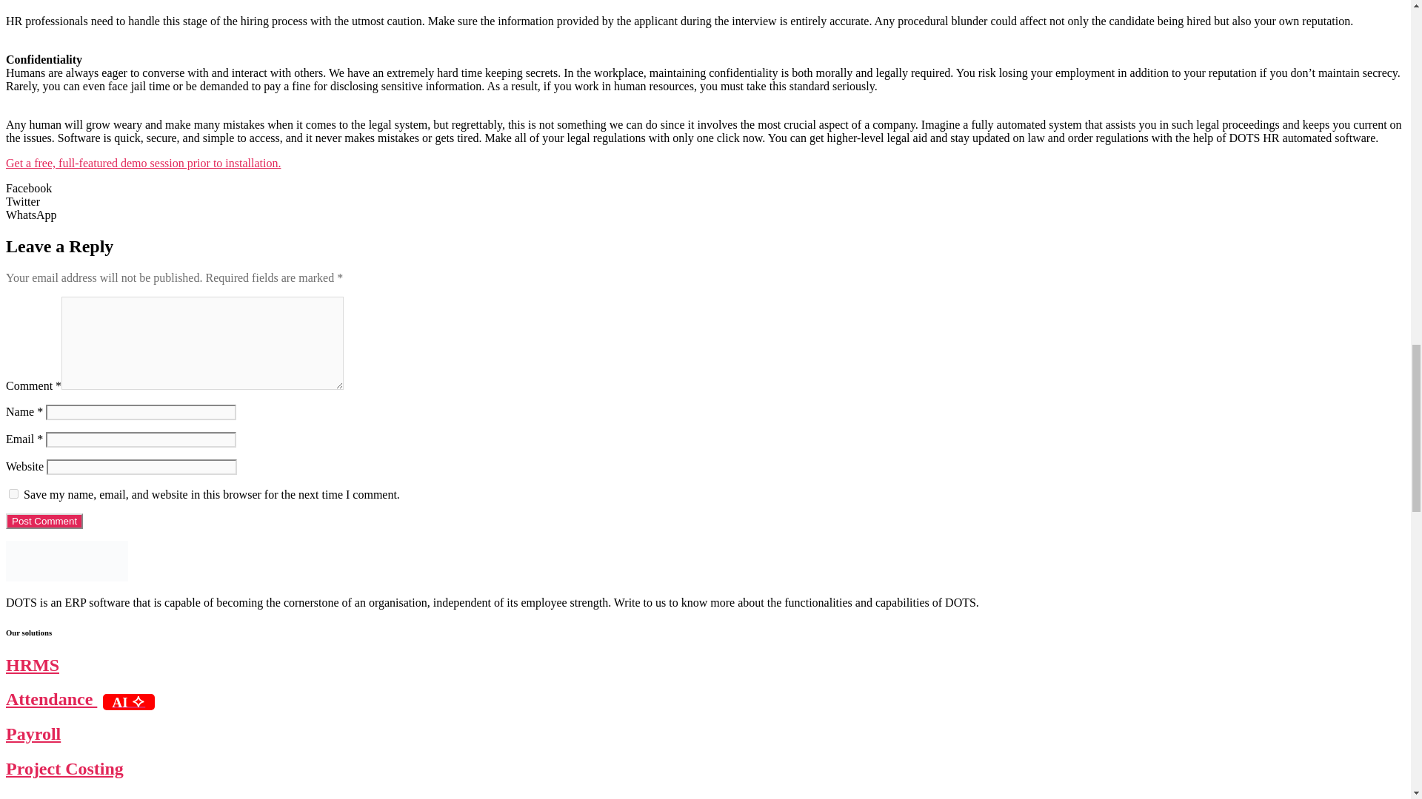 This screenshot has width=1422, height=799. What do you see at coordinates (44, 521) in the screenshot?
I see `Post Comment` at bounding box center [44, 521].